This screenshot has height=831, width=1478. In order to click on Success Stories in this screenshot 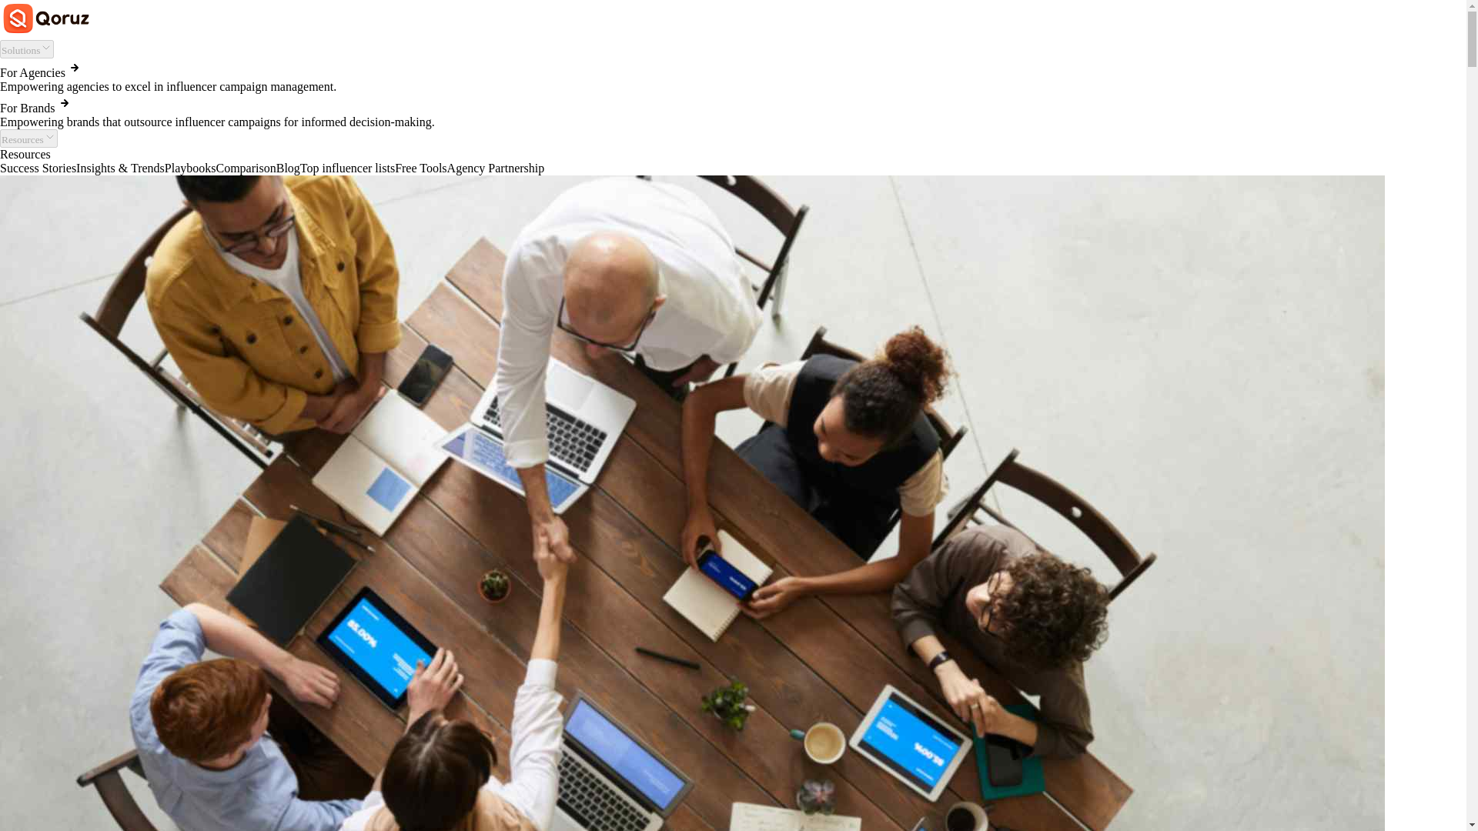, I will do `click(38, 168)`.